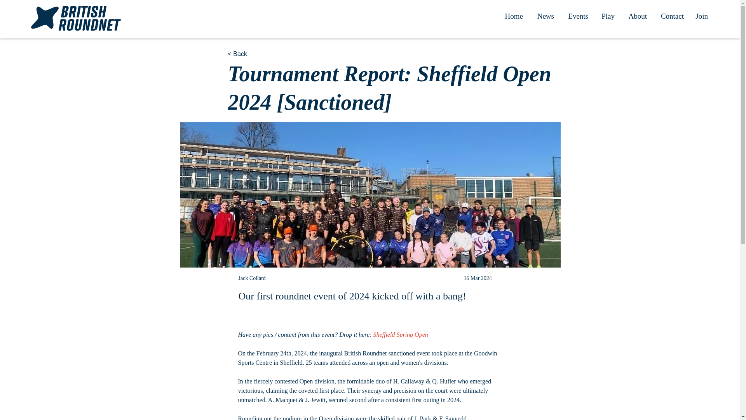  I want to click on Events, so click(577, 16).